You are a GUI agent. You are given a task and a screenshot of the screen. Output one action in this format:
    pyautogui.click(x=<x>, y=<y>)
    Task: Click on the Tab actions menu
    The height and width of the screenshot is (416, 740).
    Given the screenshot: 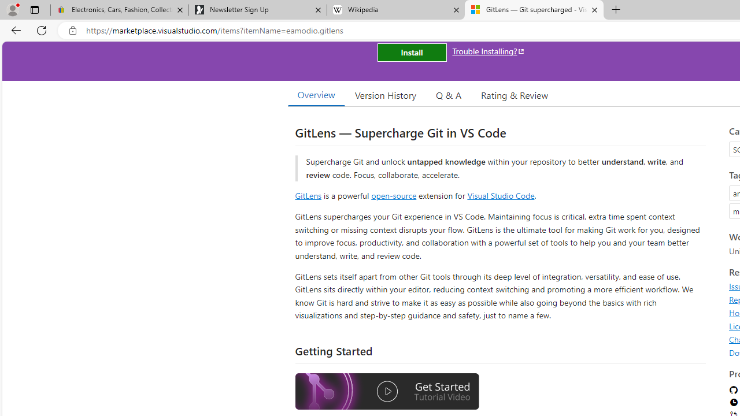 What is the action you would take?
    pyautogui.click(x=34, y=9)
    